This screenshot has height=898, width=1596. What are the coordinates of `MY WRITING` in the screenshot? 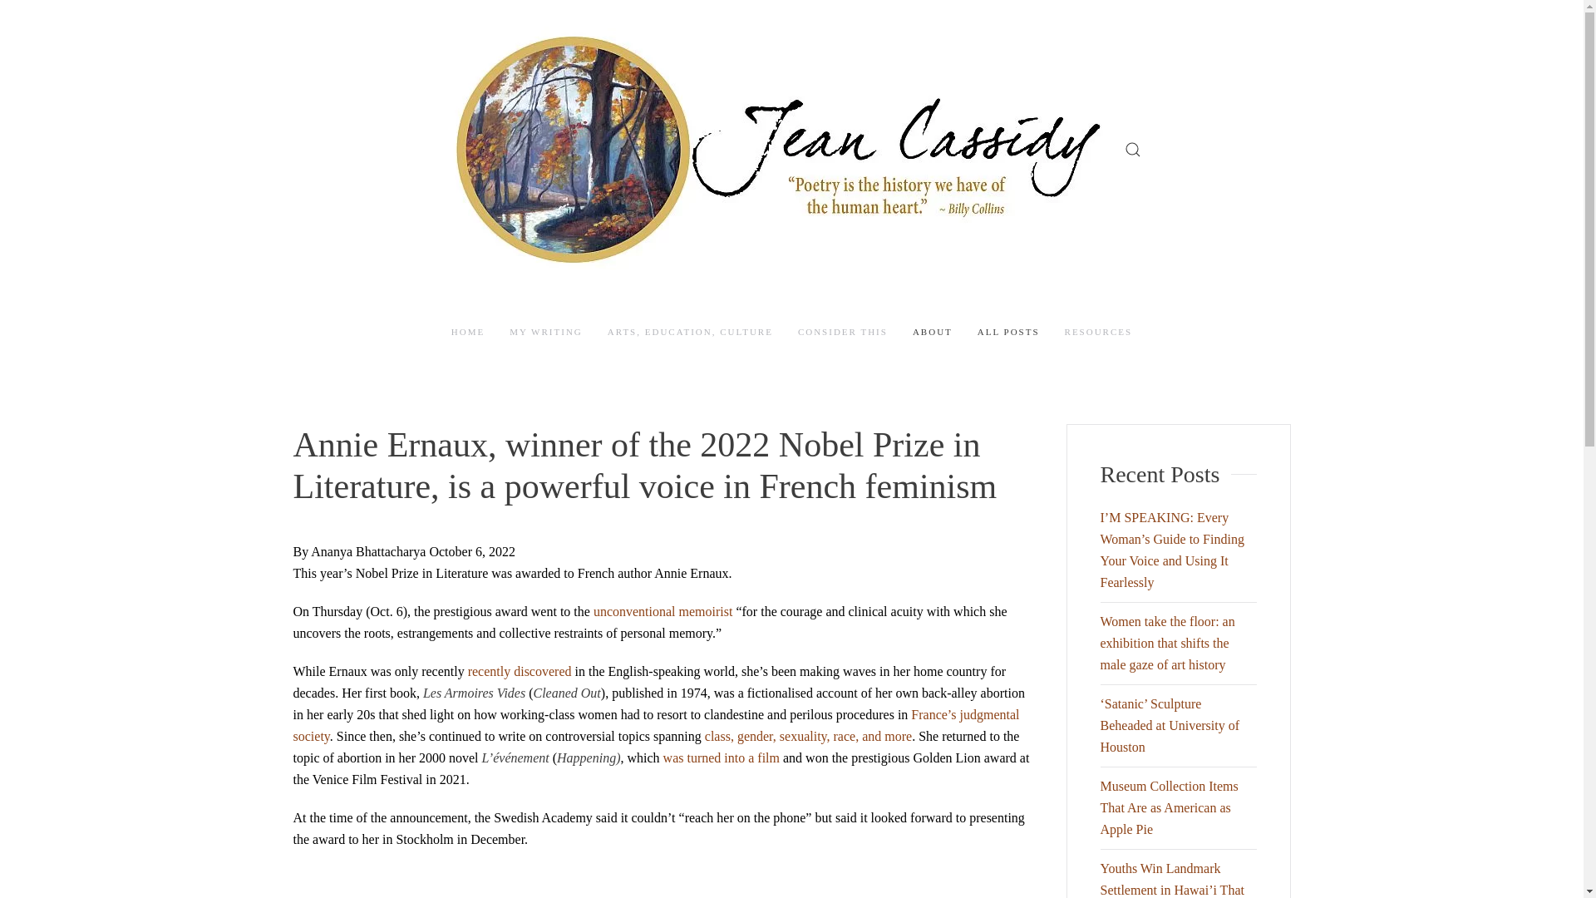 It's located at (545, 332).